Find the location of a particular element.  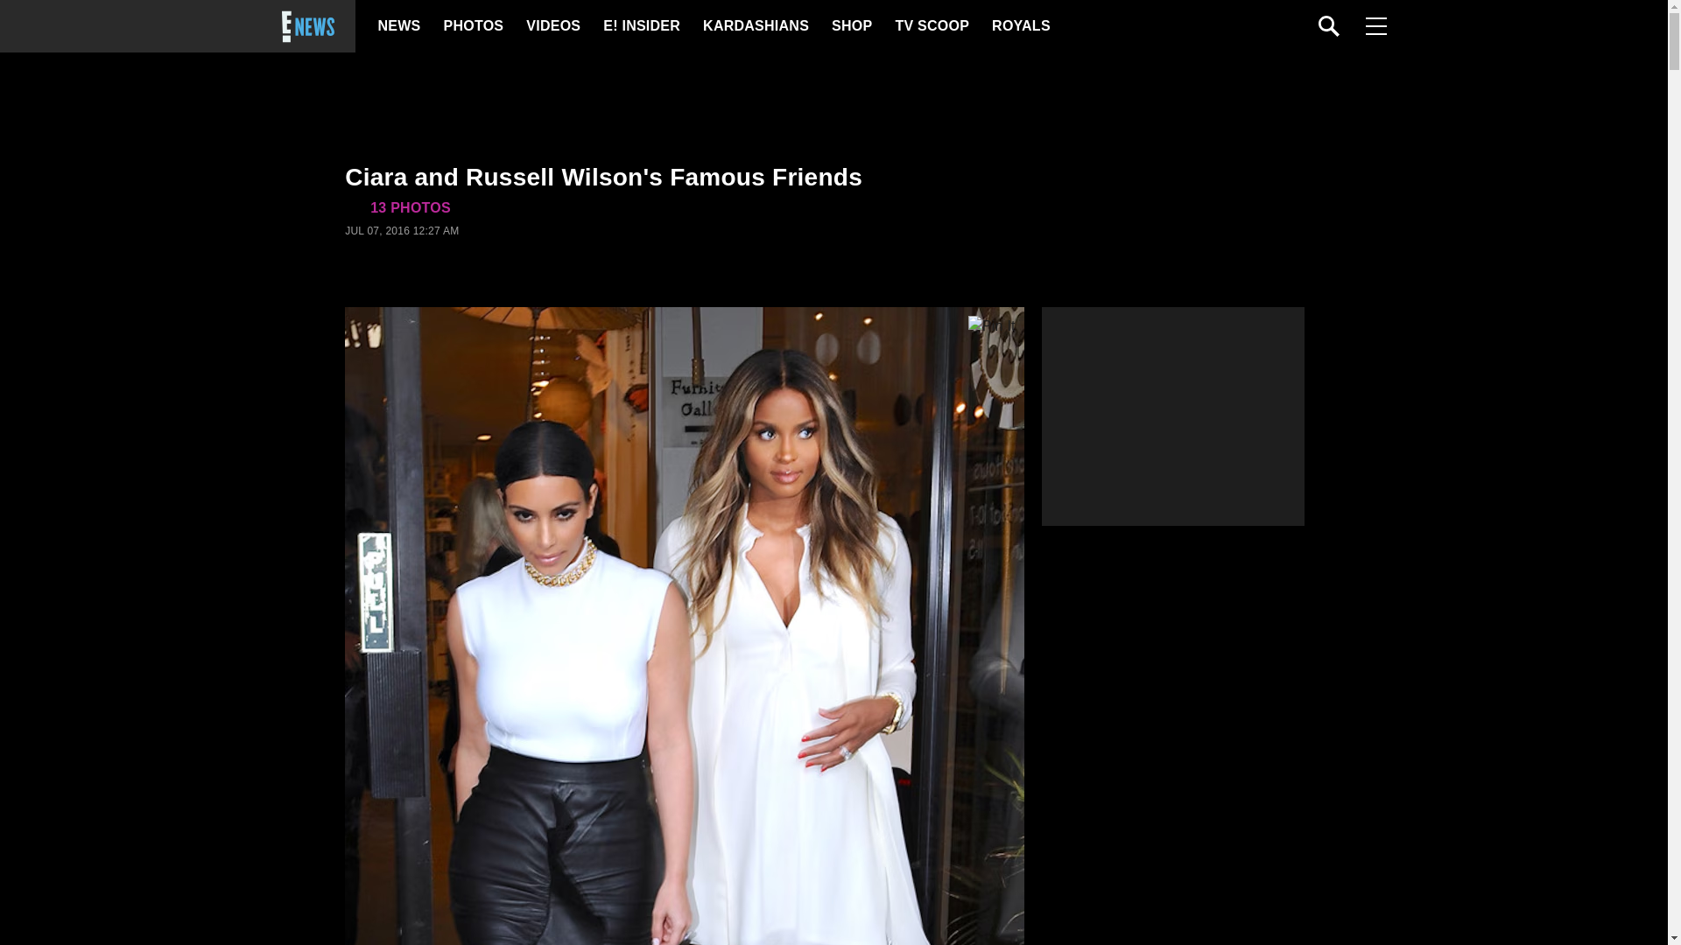

ROYALS is located at coordinates (1020, 26).